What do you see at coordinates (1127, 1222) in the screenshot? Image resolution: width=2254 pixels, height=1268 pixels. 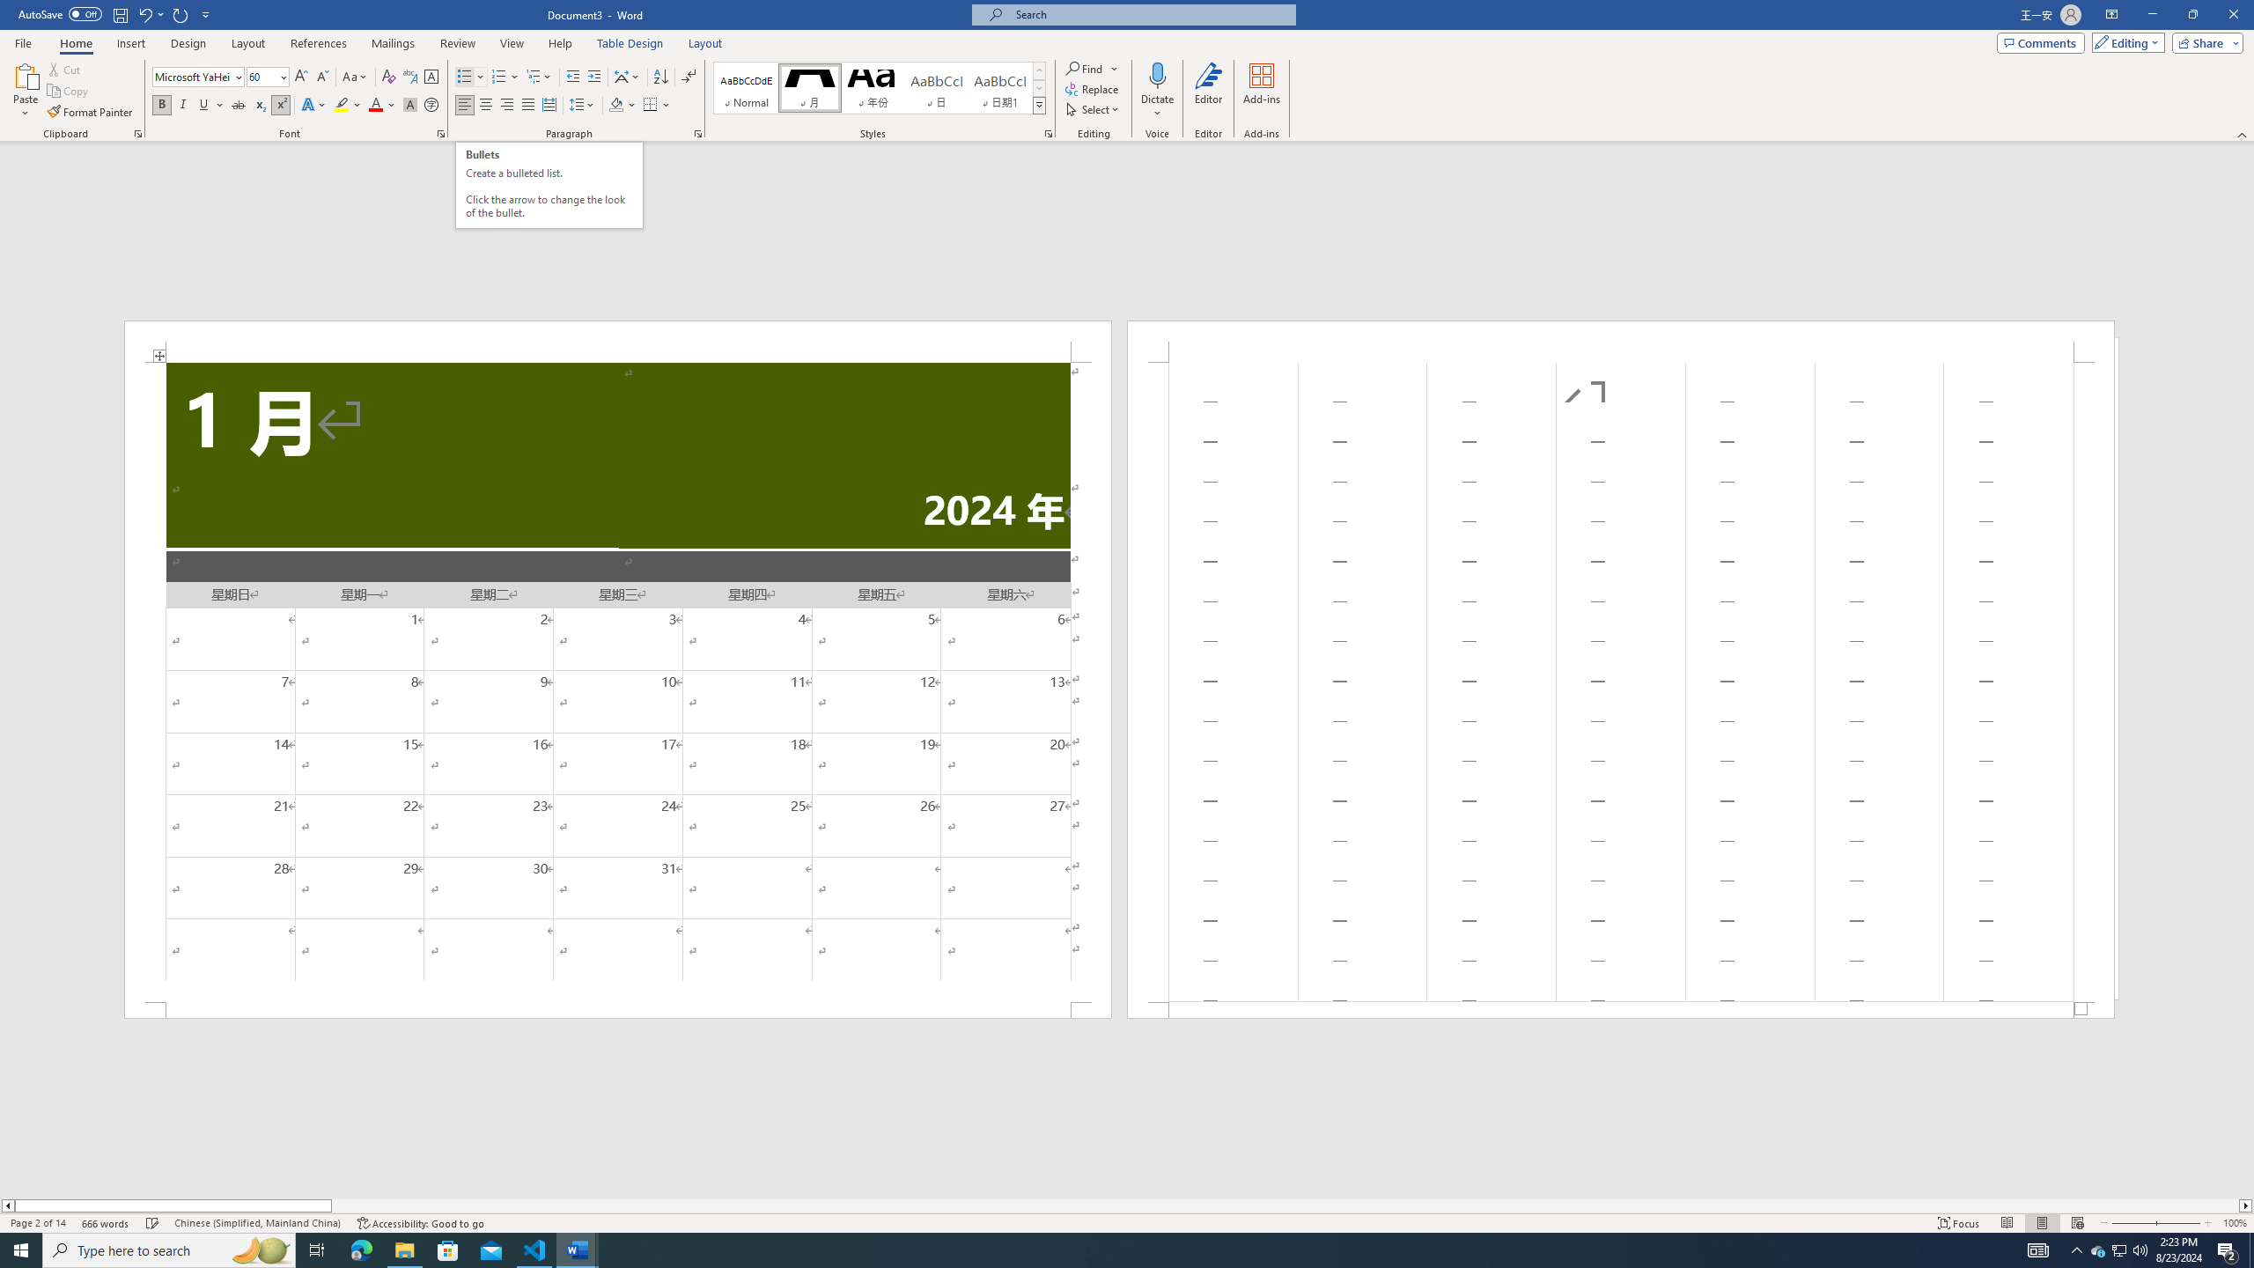 I see `Class: MsoCommandBar` at bounding box center [1127, 1222].